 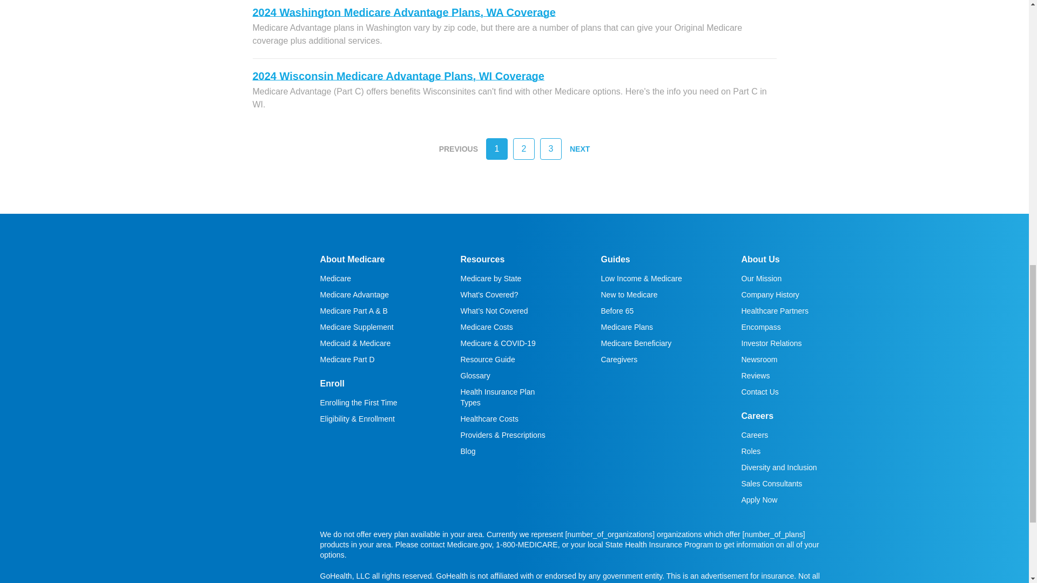 What do you see at coordinates (771, 343) in the screenshot?
I see `Opens in a new window` at bounding box center [771, 343].